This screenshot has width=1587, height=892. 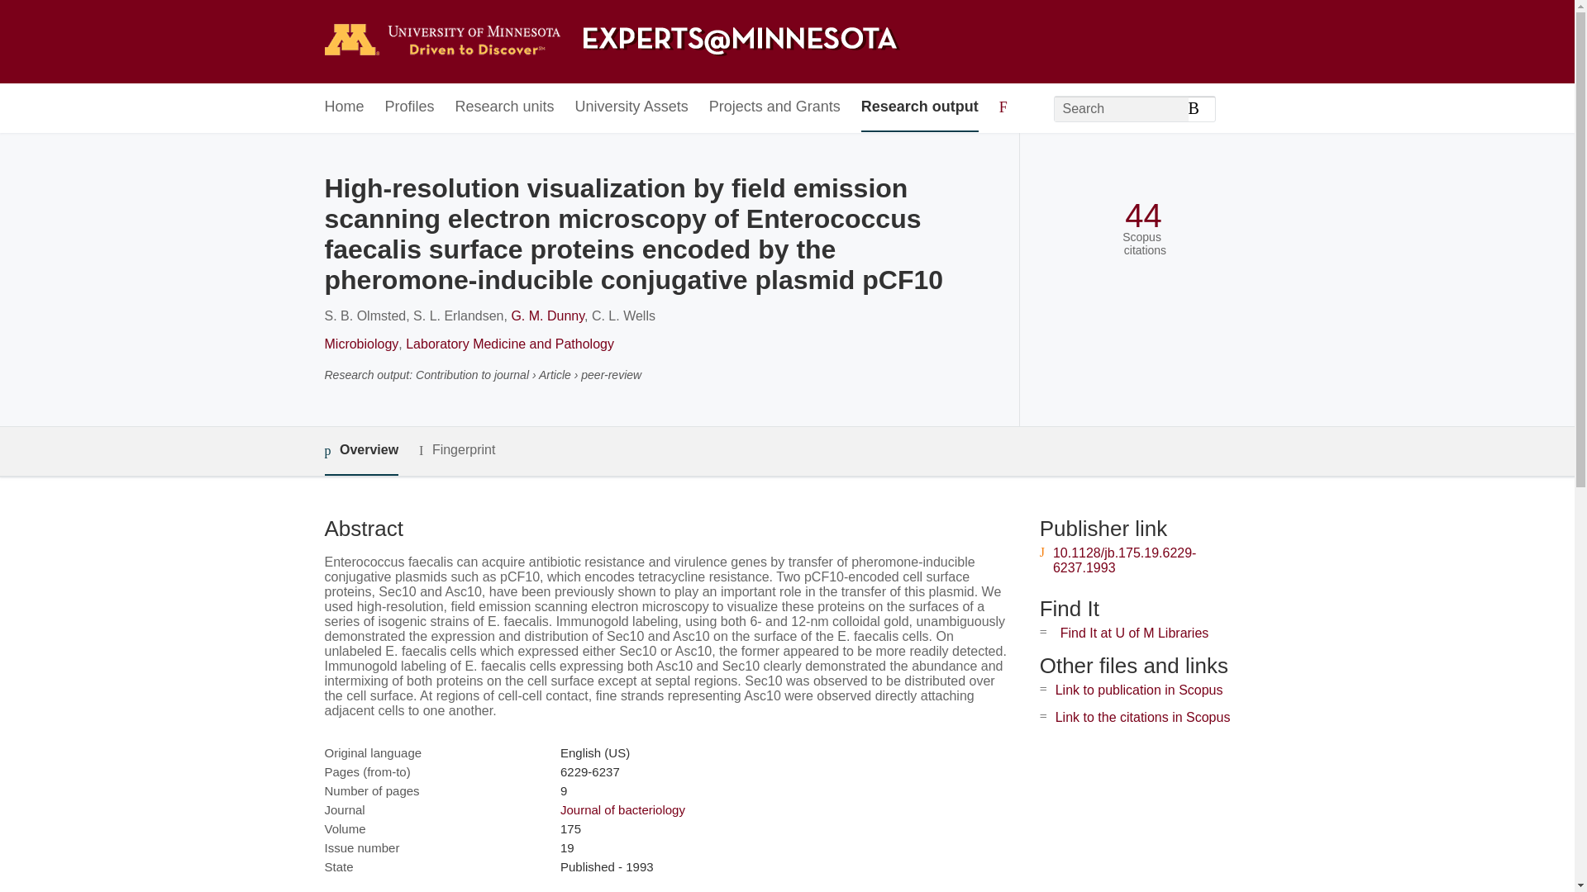 What do you see at coordinates (775, 107) in the screenshot?
I see `Projects and Grants` at bounding box center [775, 107].